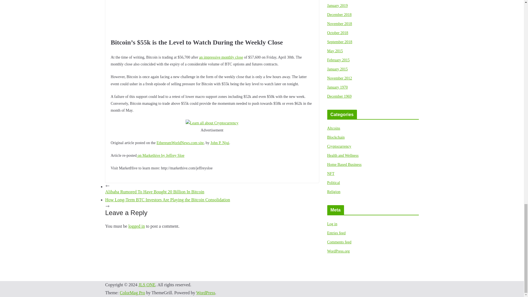  I want to click on Learn all about Cryptocurrency at Cryptoversity, so click(212, 123).